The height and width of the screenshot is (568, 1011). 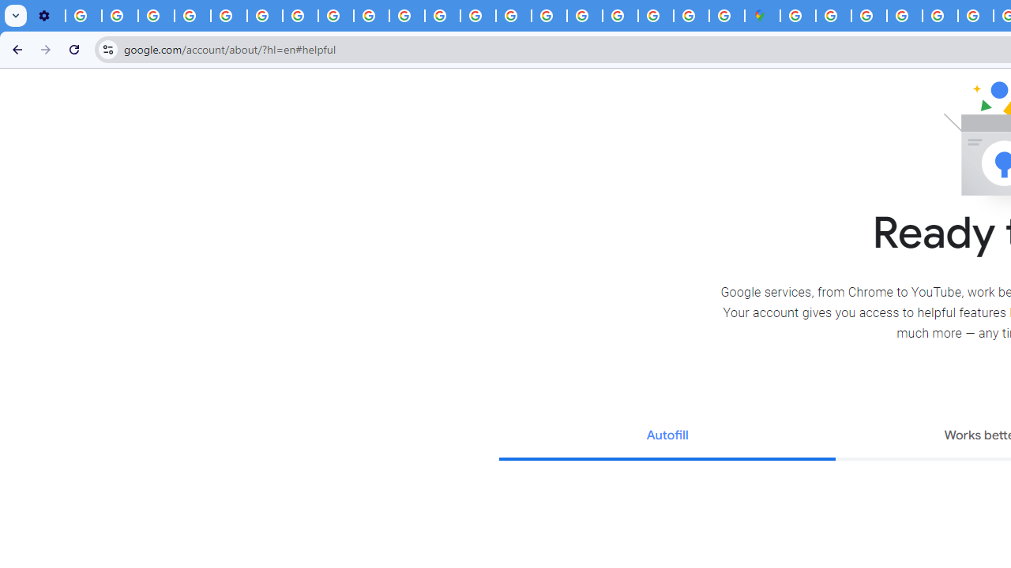 What do you see at coordinates (84, 16) in the screenshot?
I see `Delete photos & videos - Computer - Google Photos Help` at bounding box center [84, 16].